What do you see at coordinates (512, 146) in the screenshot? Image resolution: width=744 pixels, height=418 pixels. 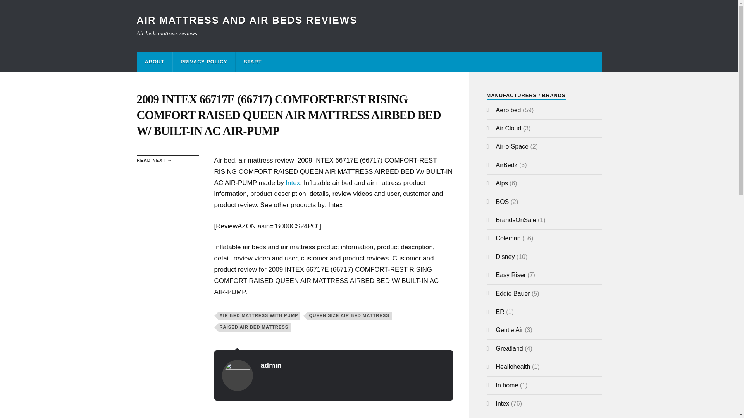 I see `Air-o-Space` at bounding box center [512, 146].